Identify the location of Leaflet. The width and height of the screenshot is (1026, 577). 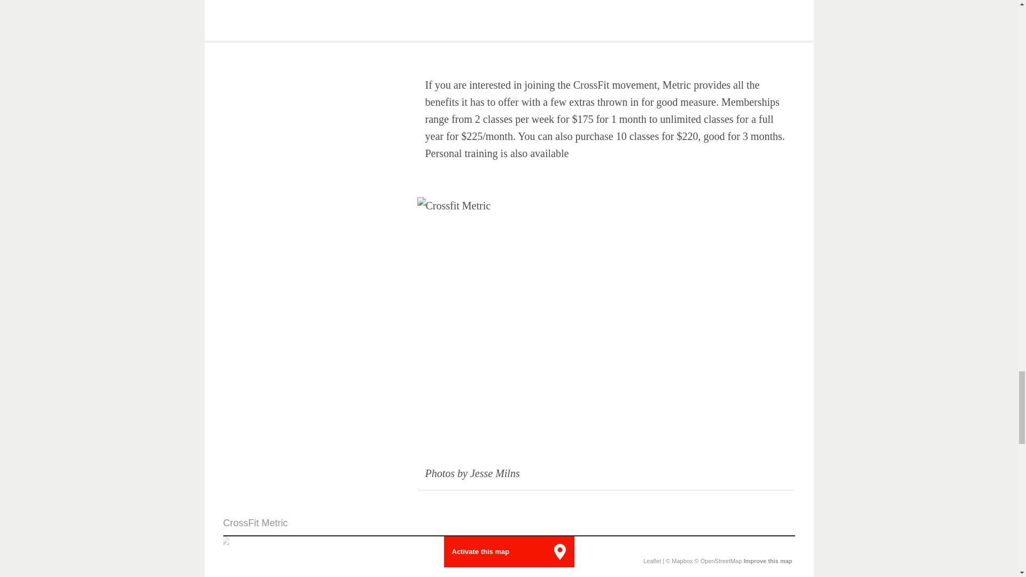
(652, 561).